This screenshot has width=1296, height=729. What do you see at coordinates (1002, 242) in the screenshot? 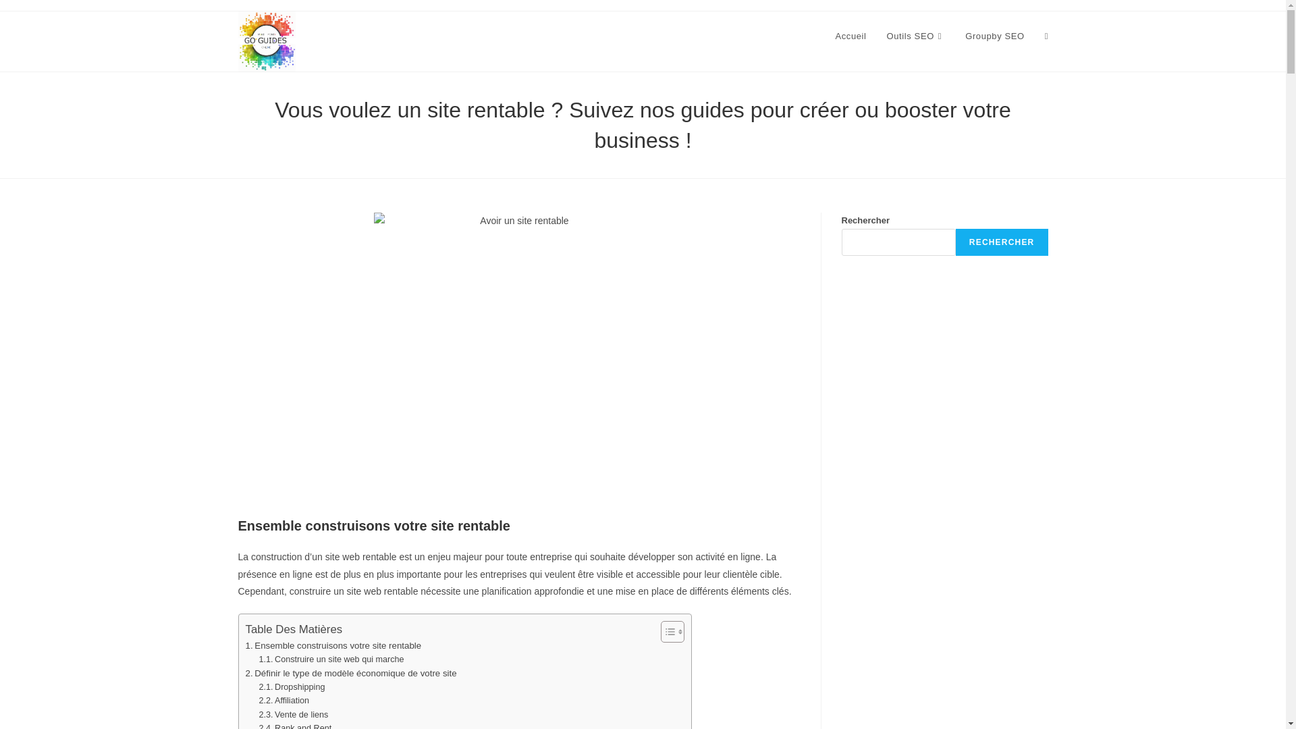
I see `RECHERCHER` at bounding box center [1002, 242].